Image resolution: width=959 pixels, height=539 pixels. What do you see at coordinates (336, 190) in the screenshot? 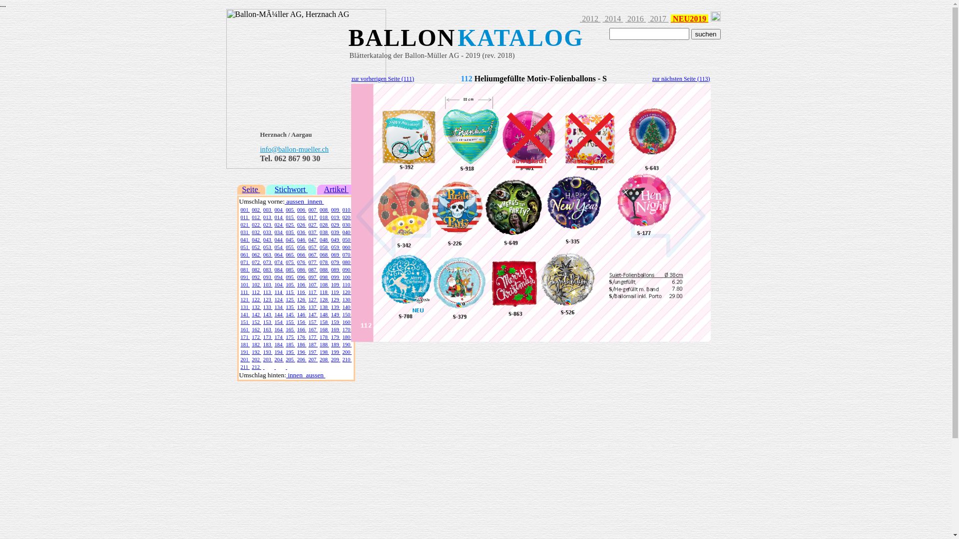
I see `Artikel ` at bounding box center [336, 190].